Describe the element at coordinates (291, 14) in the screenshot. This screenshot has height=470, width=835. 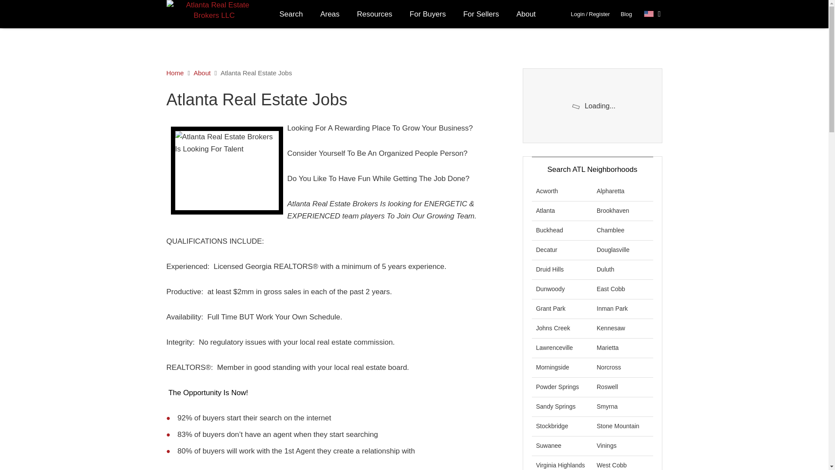
I see `Search` at that location.